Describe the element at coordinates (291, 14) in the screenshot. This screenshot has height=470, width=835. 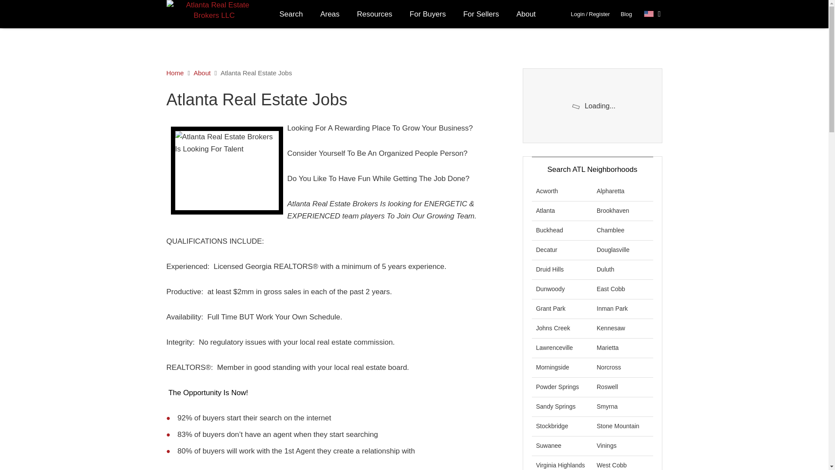
I see `Search` at that location.